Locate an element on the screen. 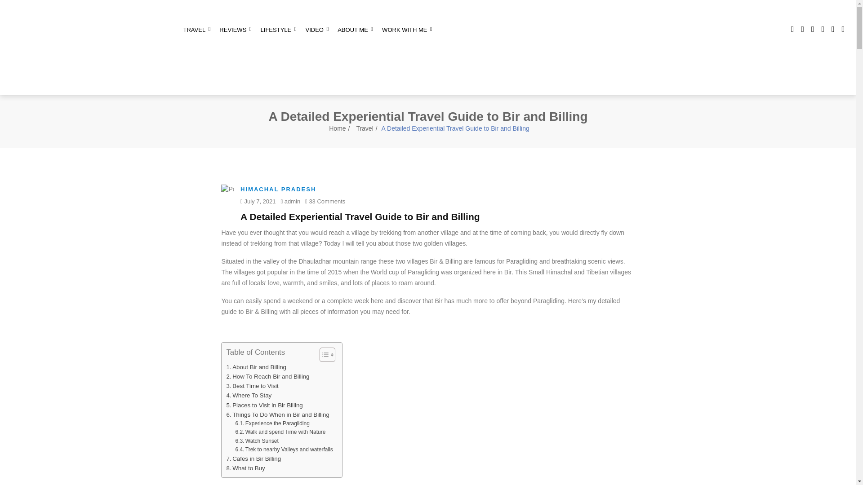  About Bir and Billing is located at coordinates (256, 367).